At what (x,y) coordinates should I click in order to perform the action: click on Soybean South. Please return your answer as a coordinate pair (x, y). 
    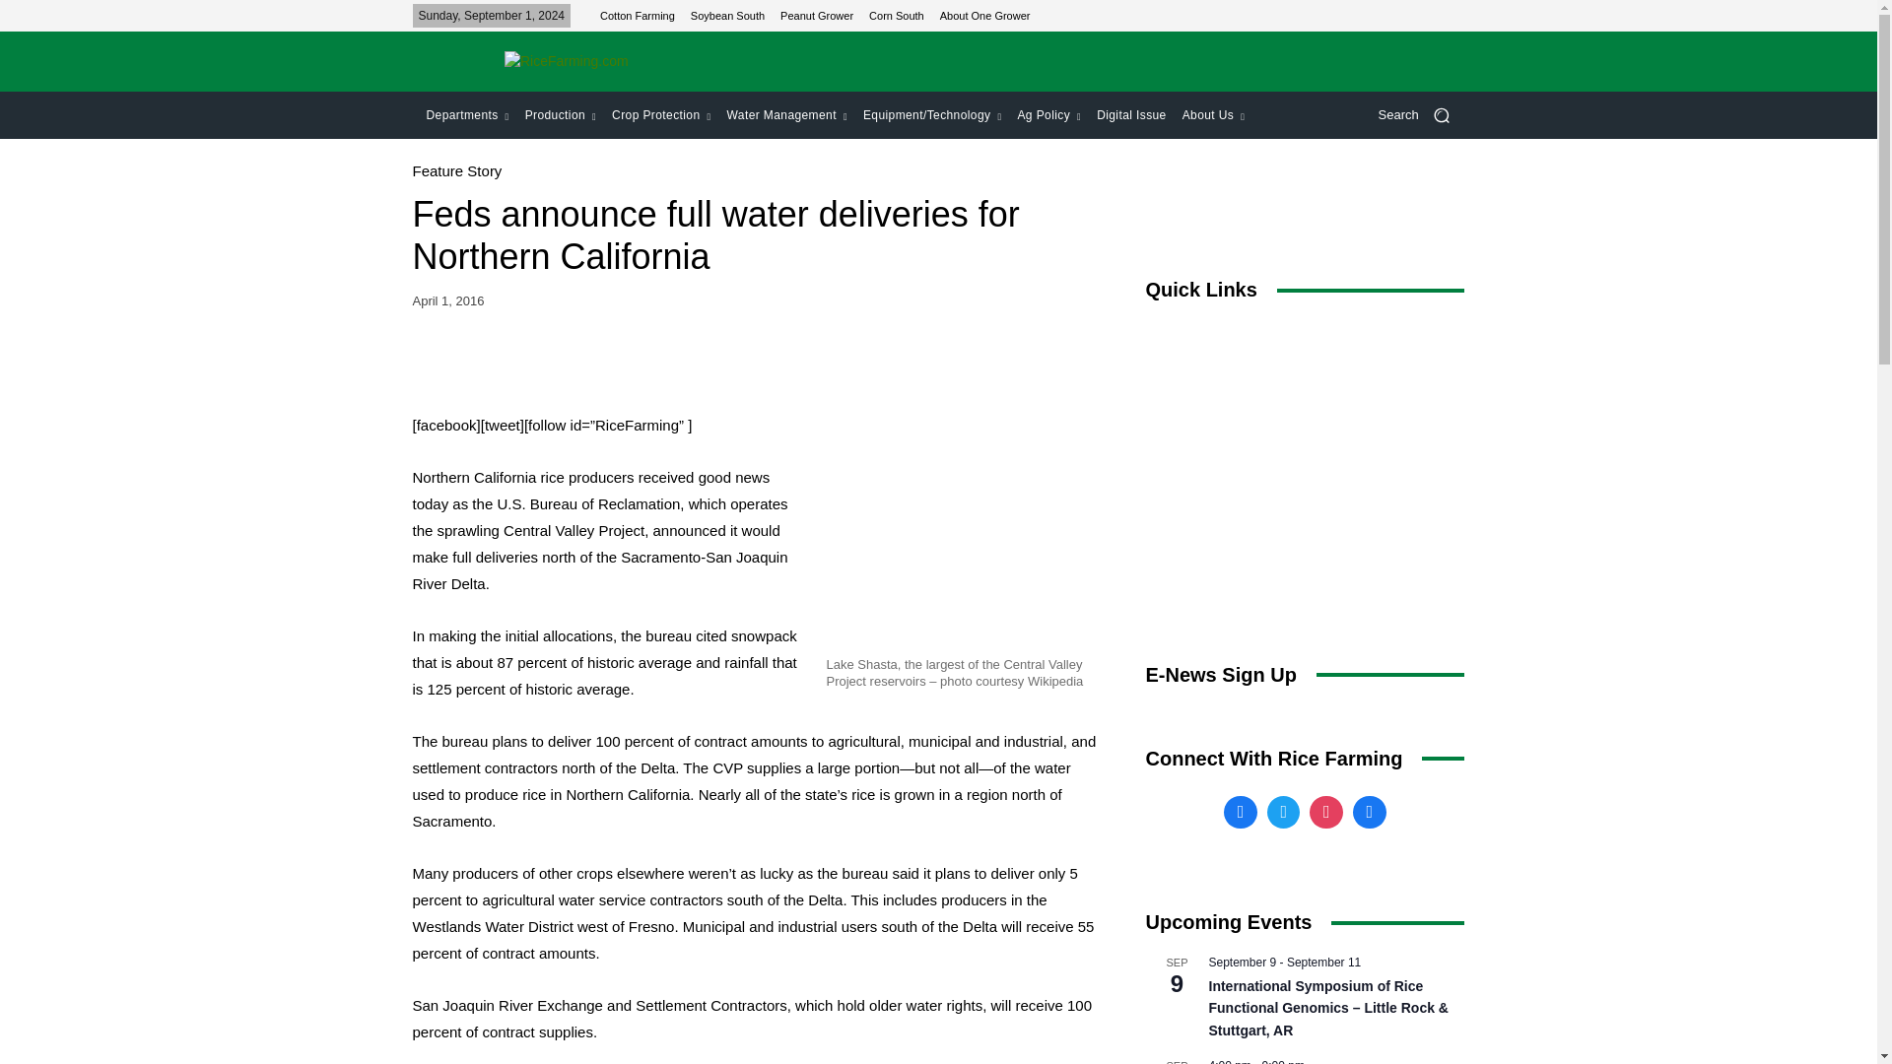
    Looking at the image, I should click on (727, 14).